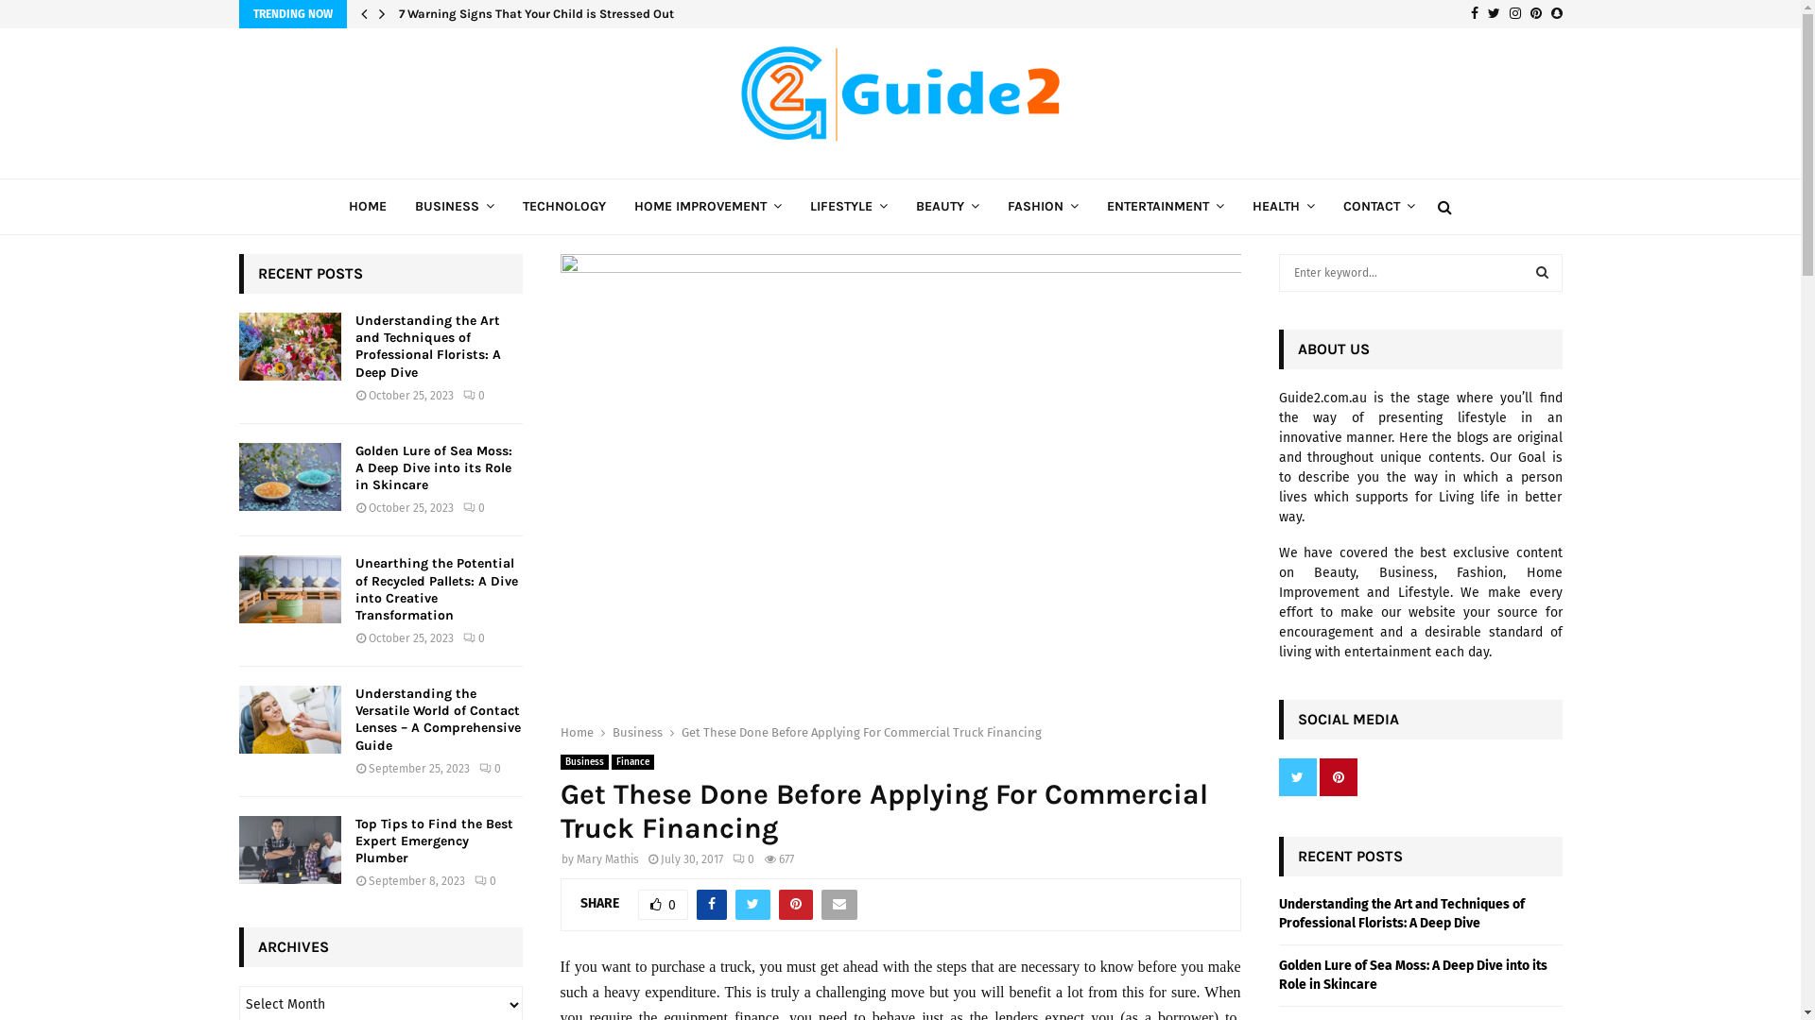  Describe the element at coordinates (289, 850) in the screenshot. I see `Top Tips to Find the Best Expert Emergency Plumber` at that location.